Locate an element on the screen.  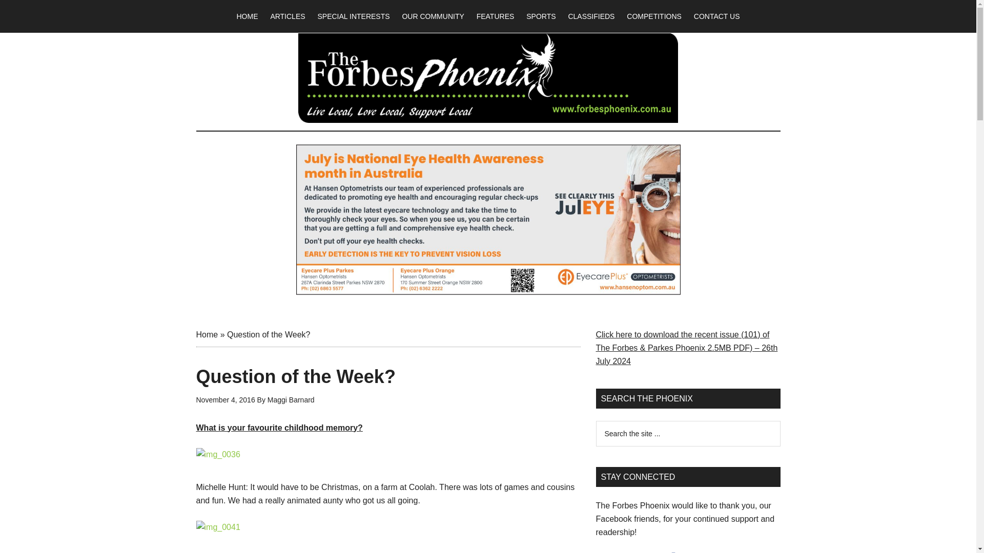
FEATURES is located at coordinates (495, 16).